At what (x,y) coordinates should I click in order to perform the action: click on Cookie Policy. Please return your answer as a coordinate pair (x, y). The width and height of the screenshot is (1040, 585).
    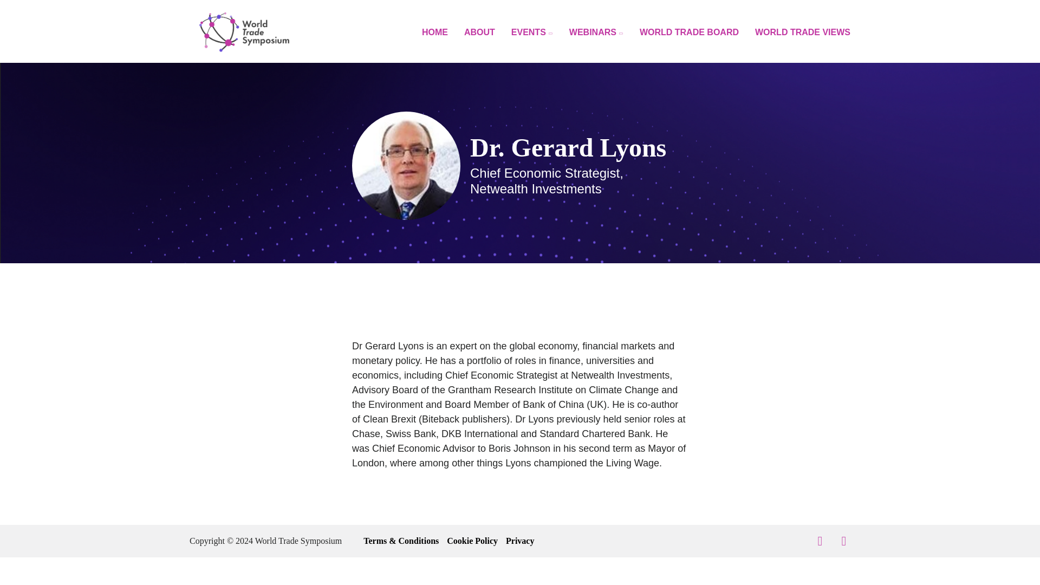
    Looking at the image, I should click on (472, 541).